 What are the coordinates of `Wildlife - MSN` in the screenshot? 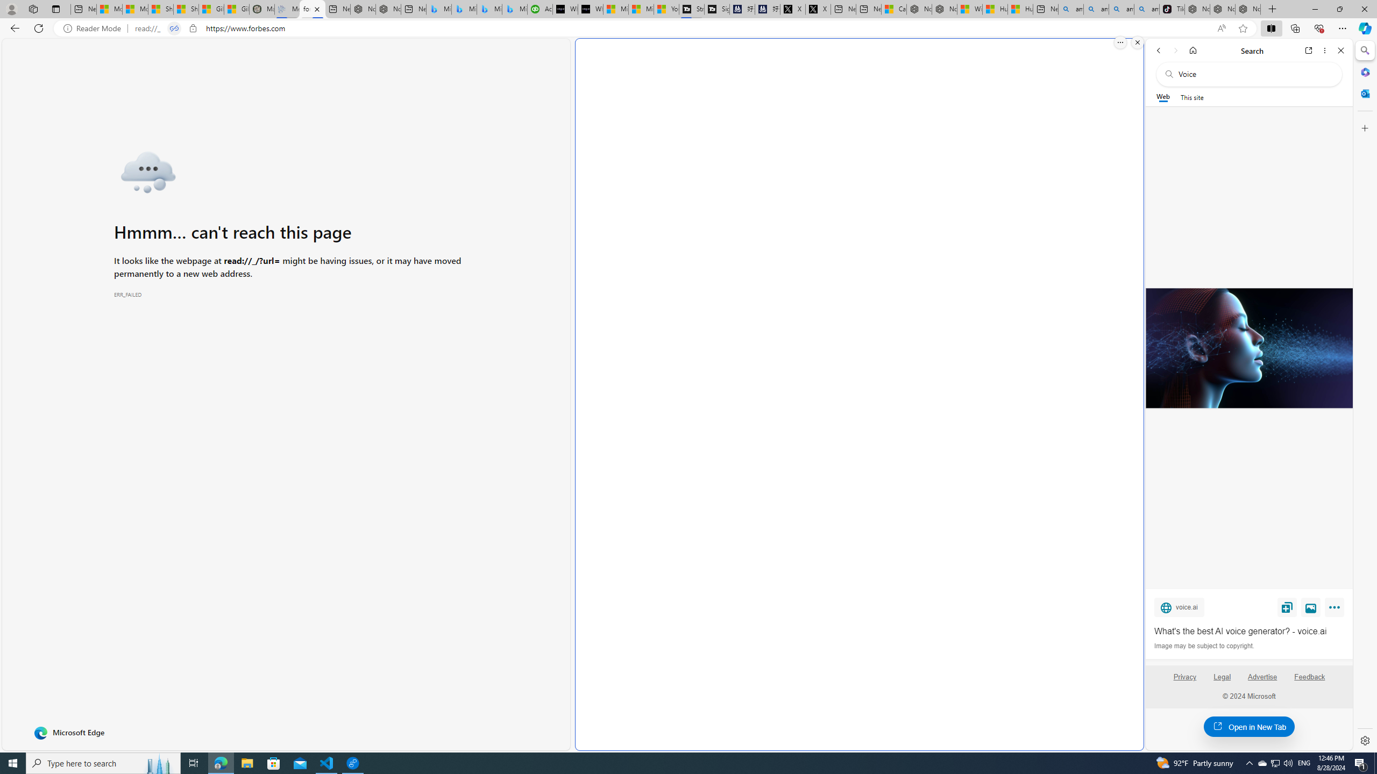 It's located at (970, 9).